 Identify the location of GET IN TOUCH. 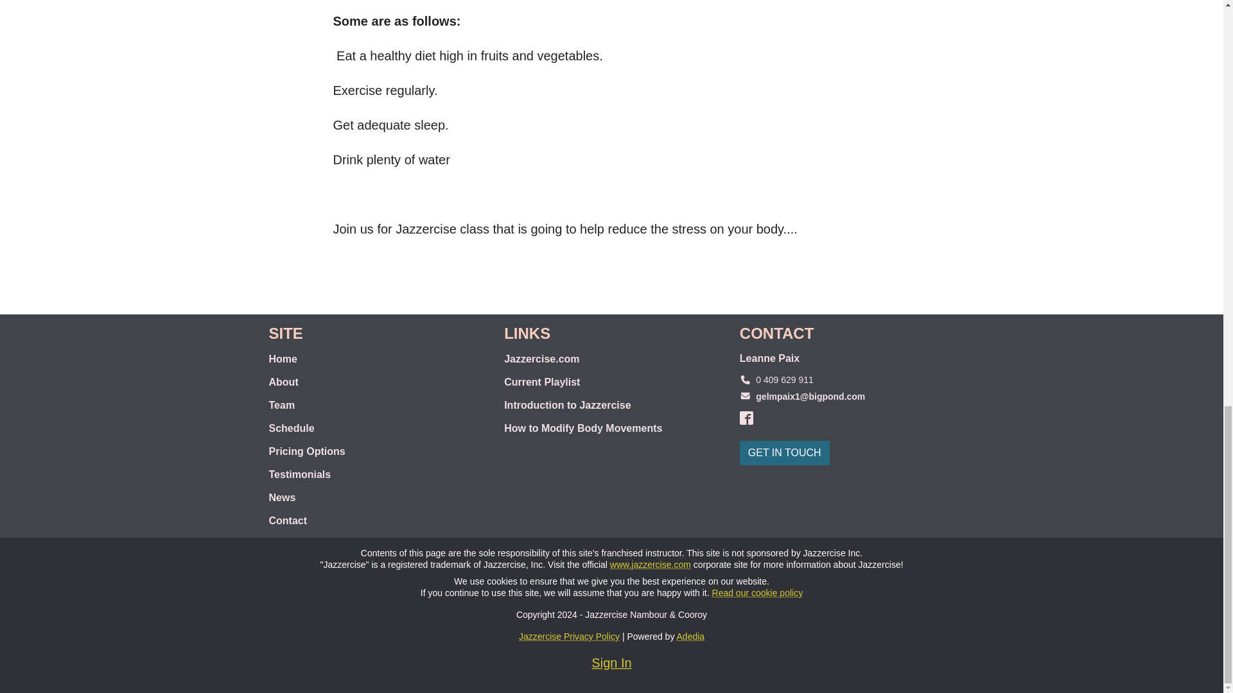
(785, 452).